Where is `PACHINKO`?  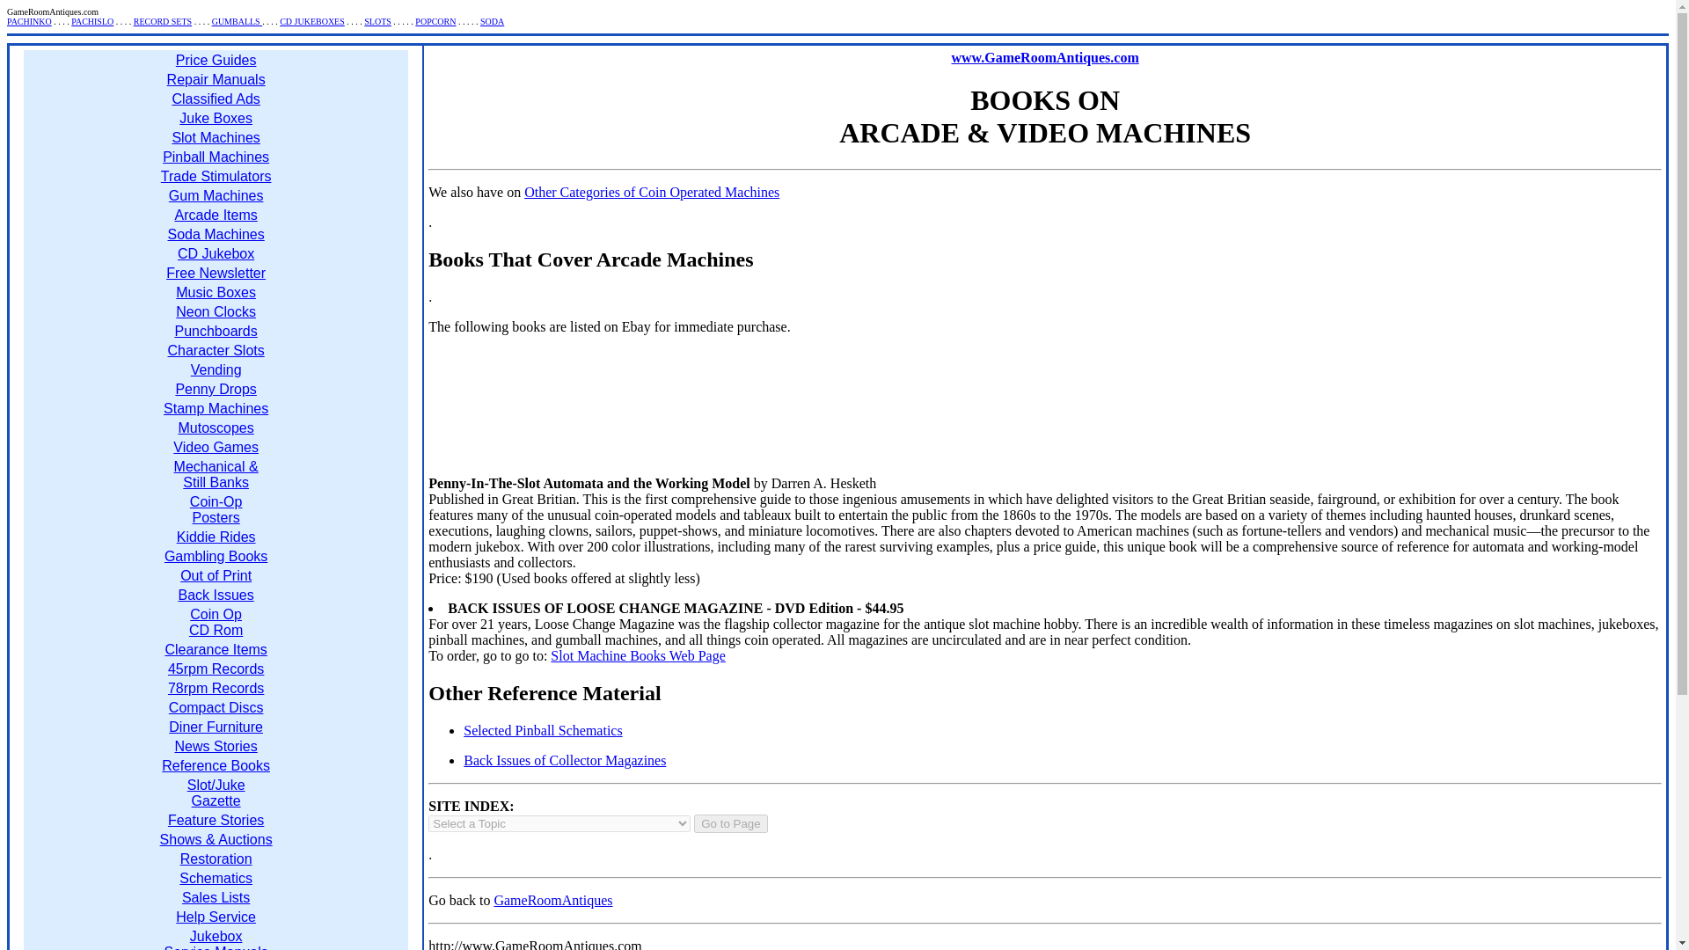 PACHINKO is located at coordinates (29, 21).